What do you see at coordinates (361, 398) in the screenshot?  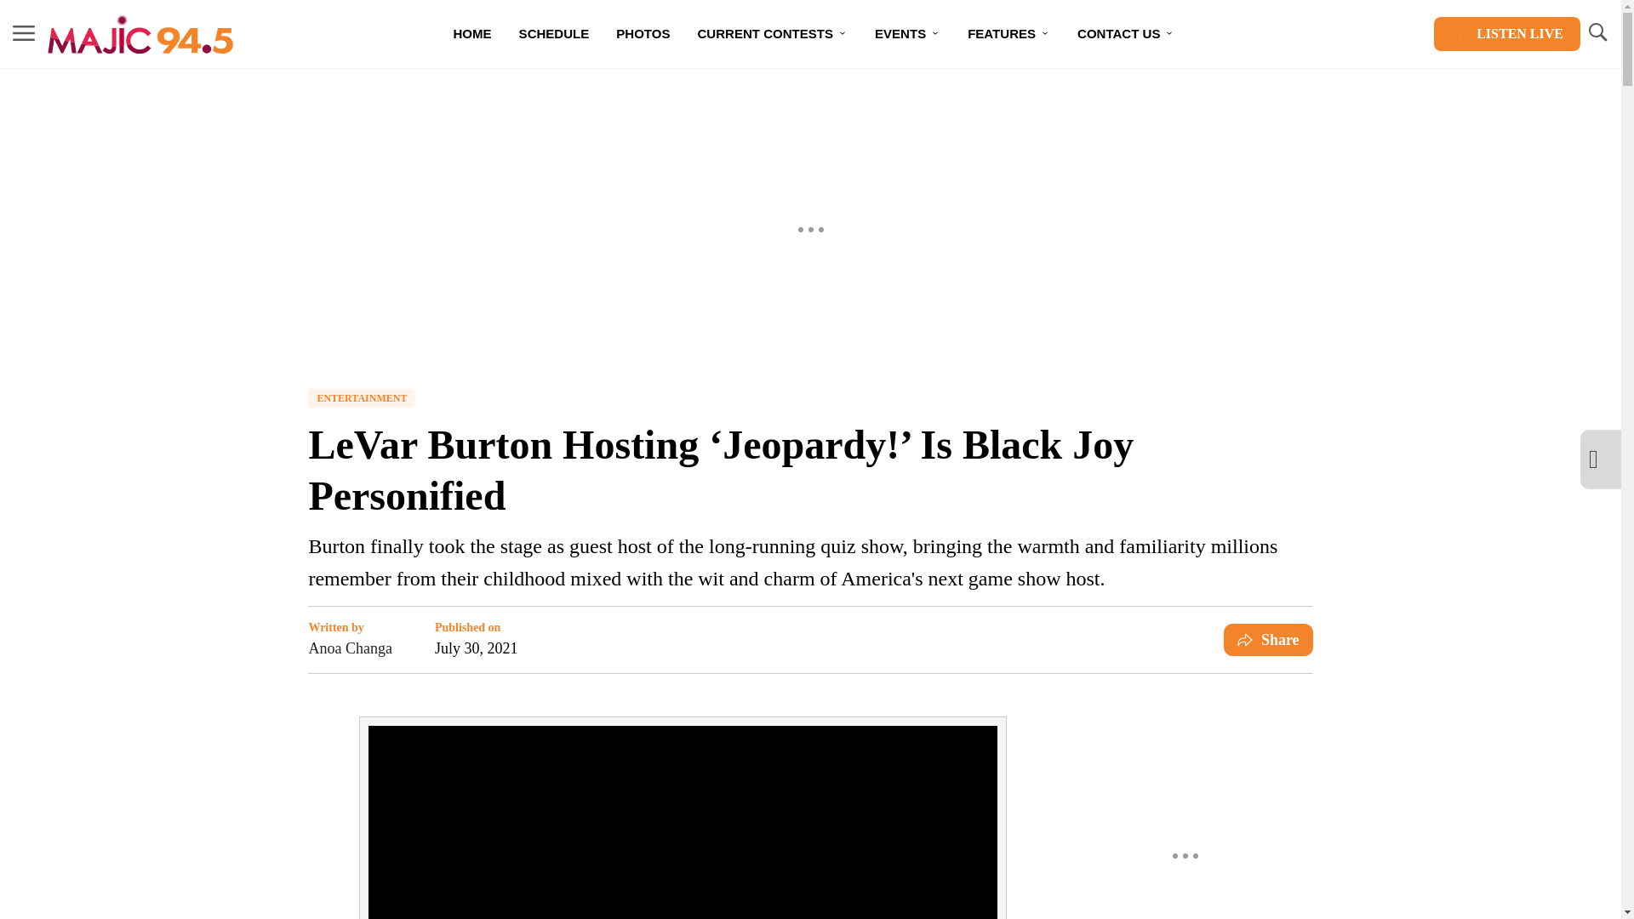 I see `ENTERTAINMENT` at bounding box center [361, 398].